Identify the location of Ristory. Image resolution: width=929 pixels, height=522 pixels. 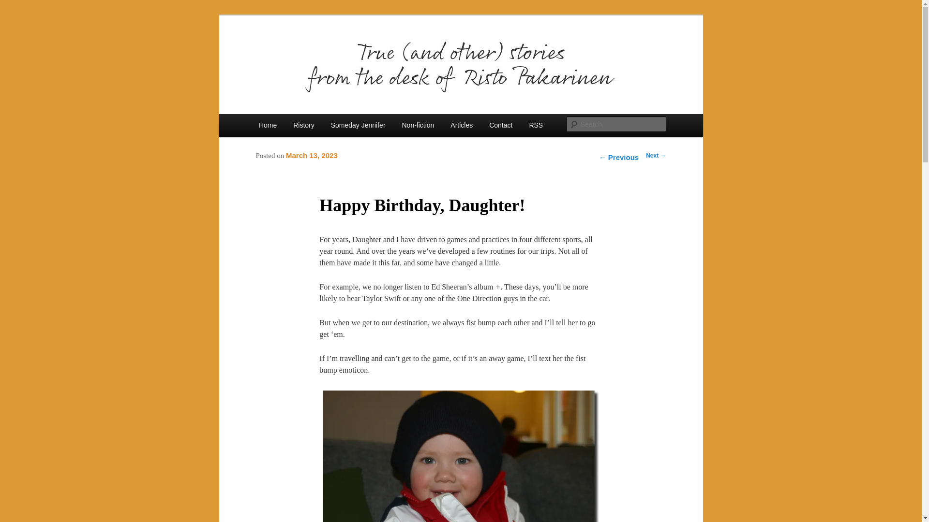
(304, 125).